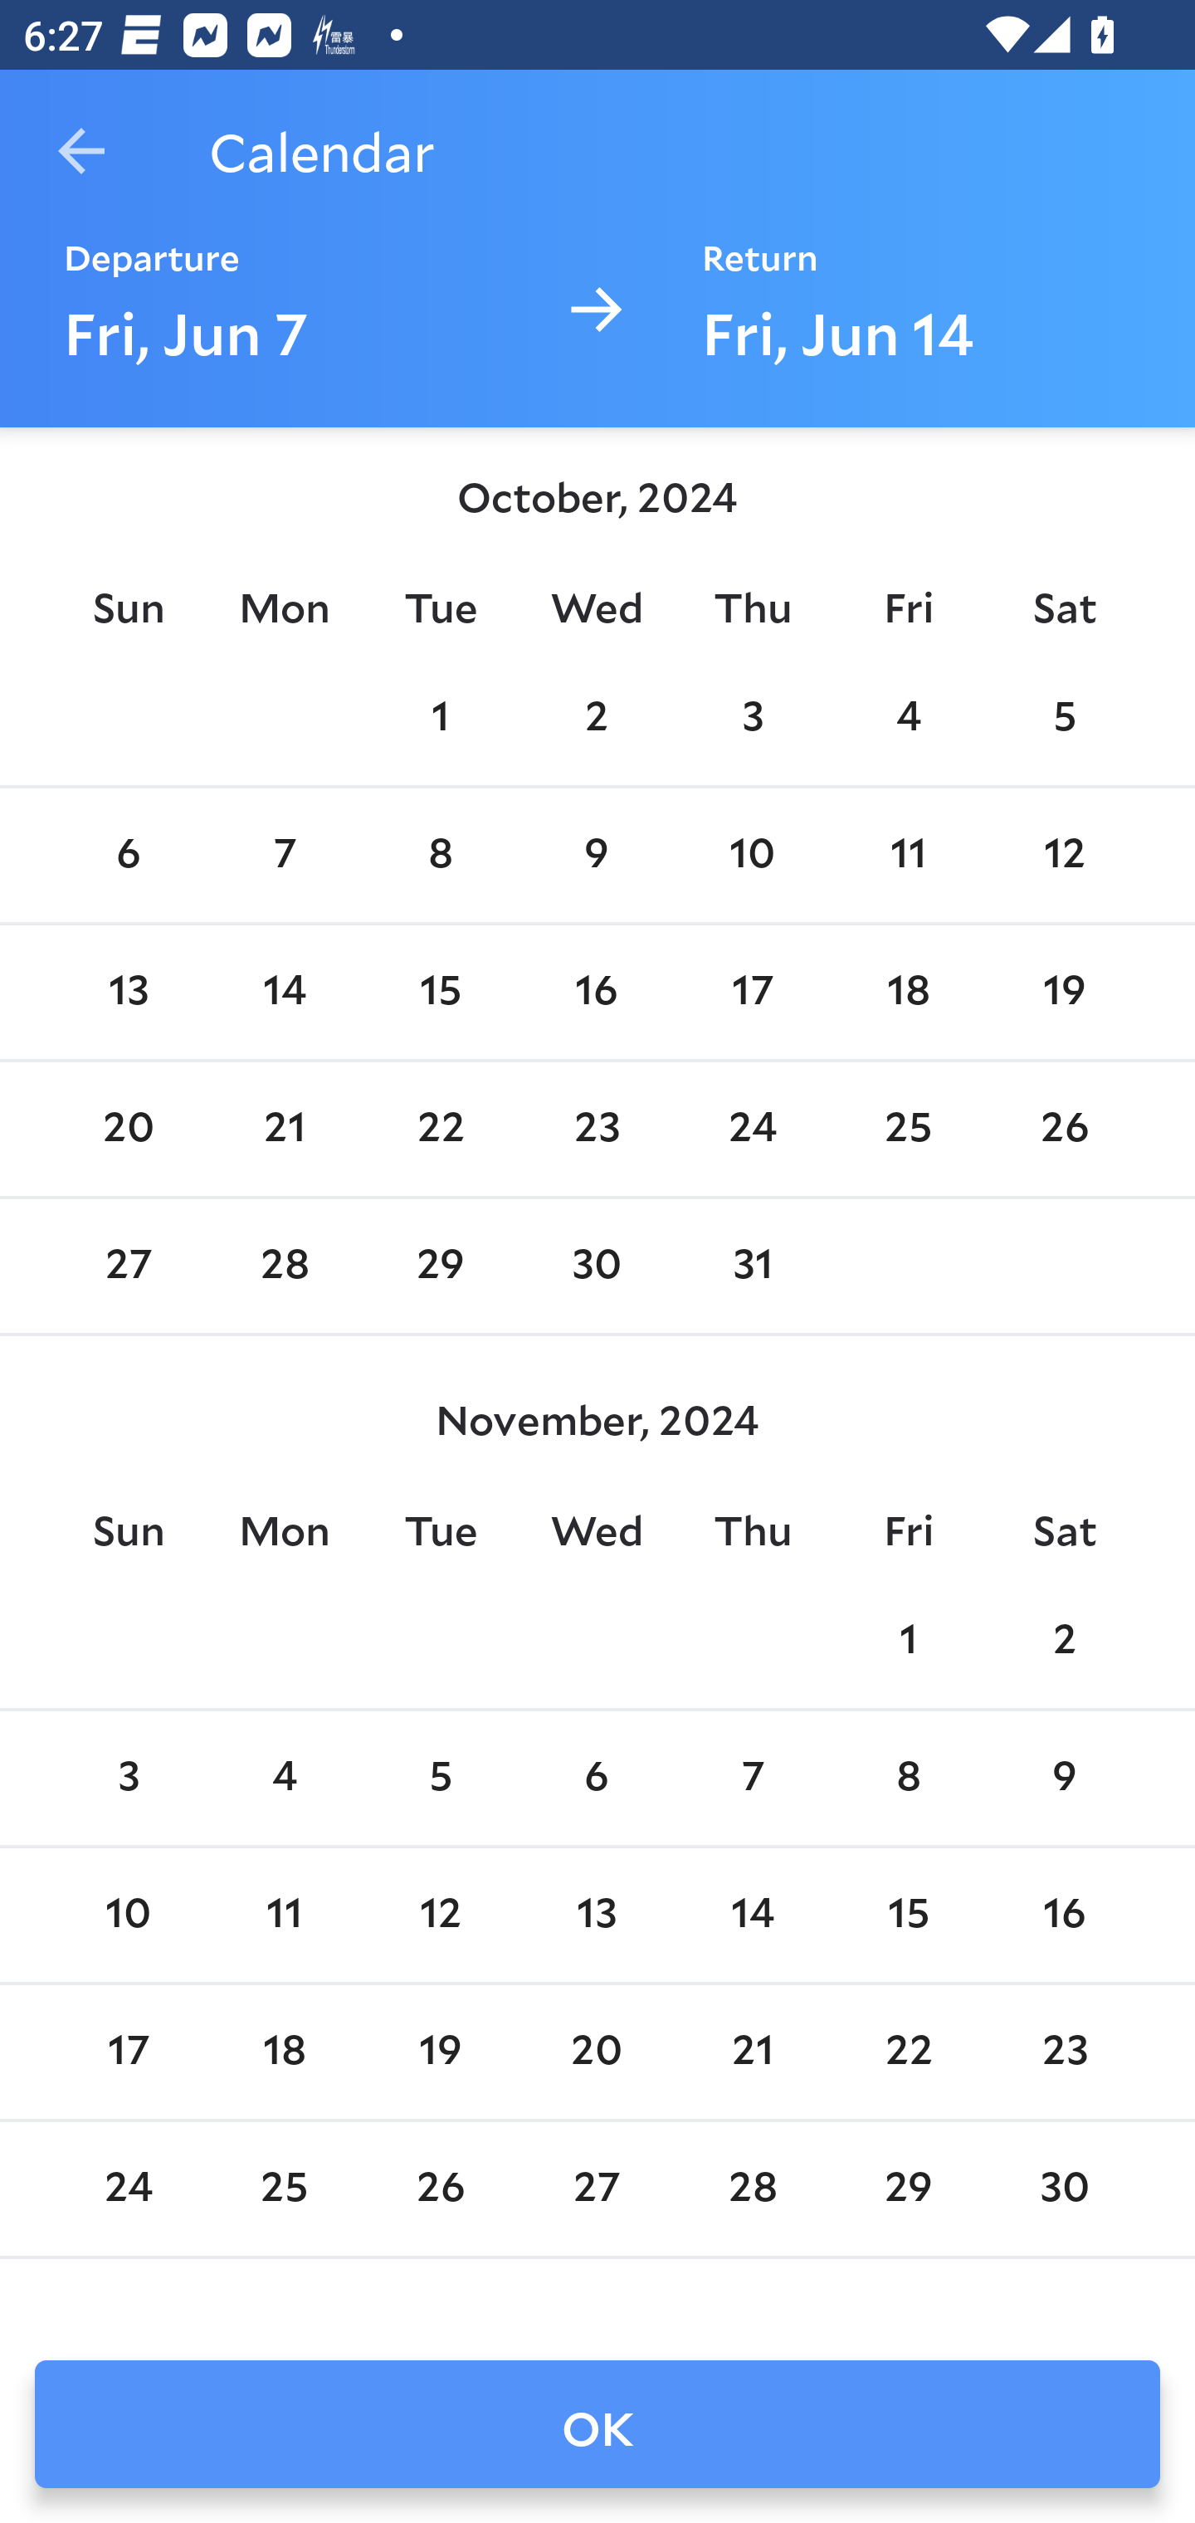 The image size is (1195, 2523). Describe the element at coordinates (285, 991) in the screenshot. I see `14` at that location.